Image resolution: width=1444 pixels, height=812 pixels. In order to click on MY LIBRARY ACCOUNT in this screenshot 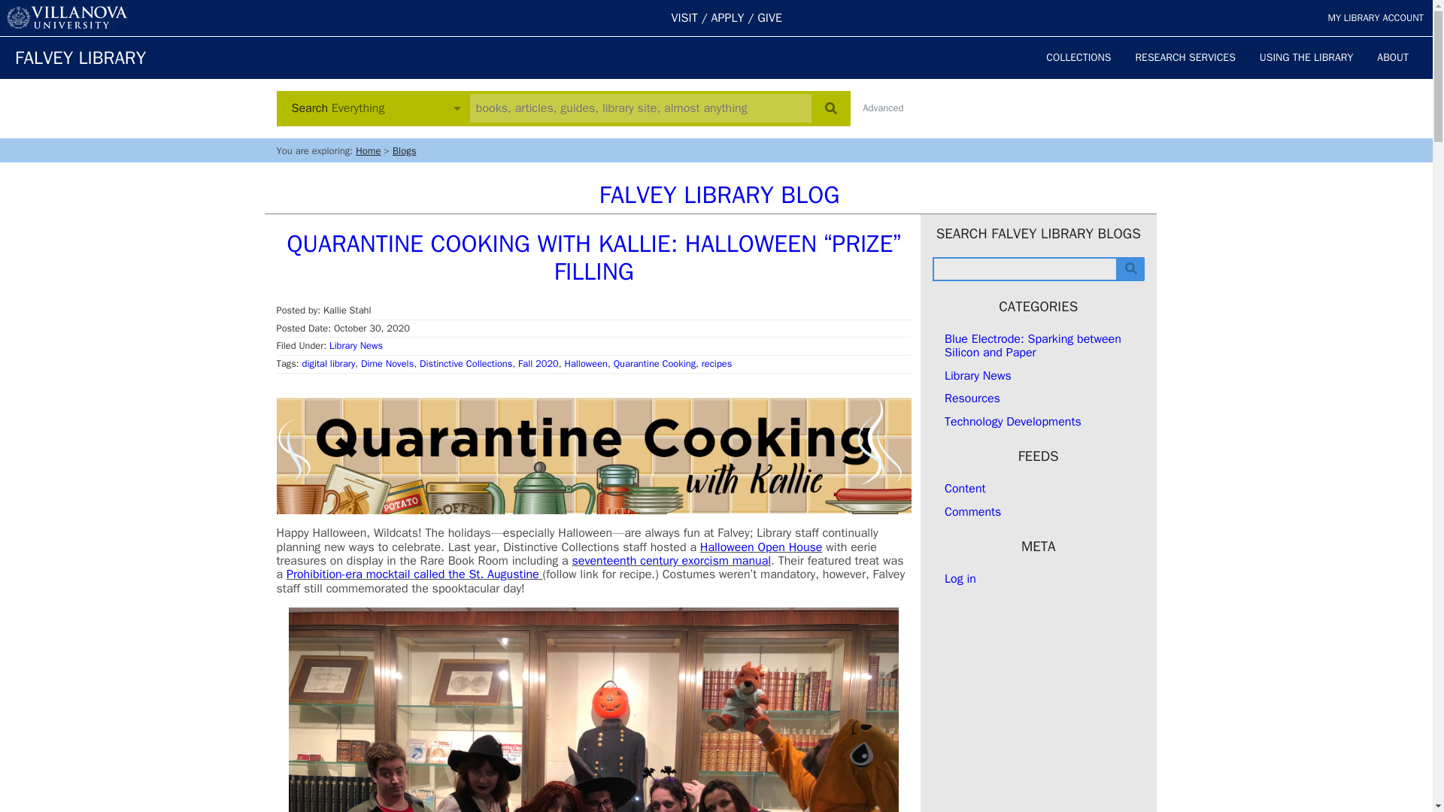, I will do `click(1375, 18)`.